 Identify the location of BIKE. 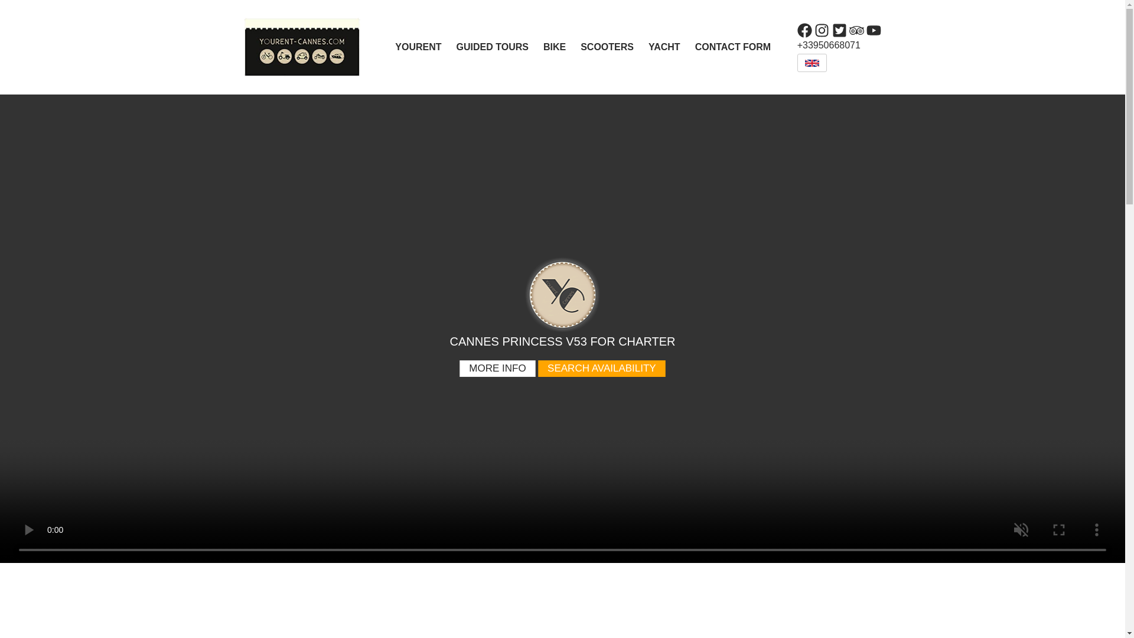
(562, 47).